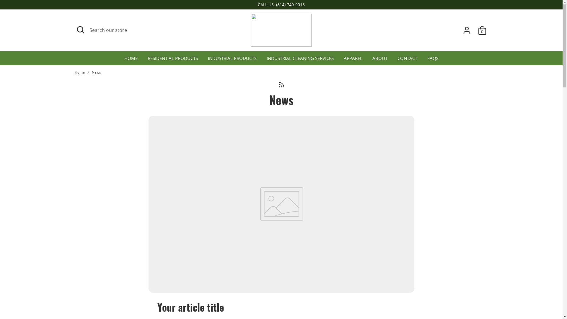 Image resolution: width=567 pixels, height=319 pixels. Describe the element at coordinates (89, 261) in the screenshot. I see `Refund Policy` at that location.